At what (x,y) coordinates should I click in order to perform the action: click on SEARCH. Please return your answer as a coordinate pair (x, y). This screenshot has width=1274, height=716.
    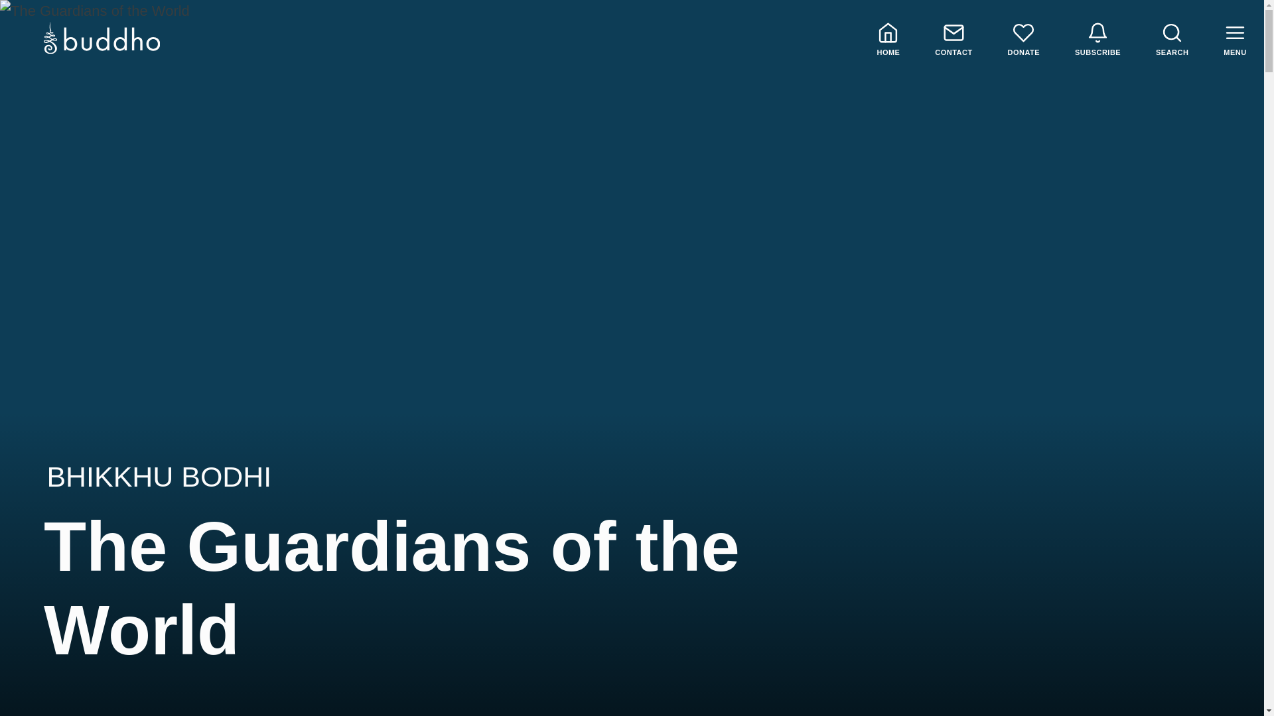
    Looking at the image, I should click on (1172, 40).